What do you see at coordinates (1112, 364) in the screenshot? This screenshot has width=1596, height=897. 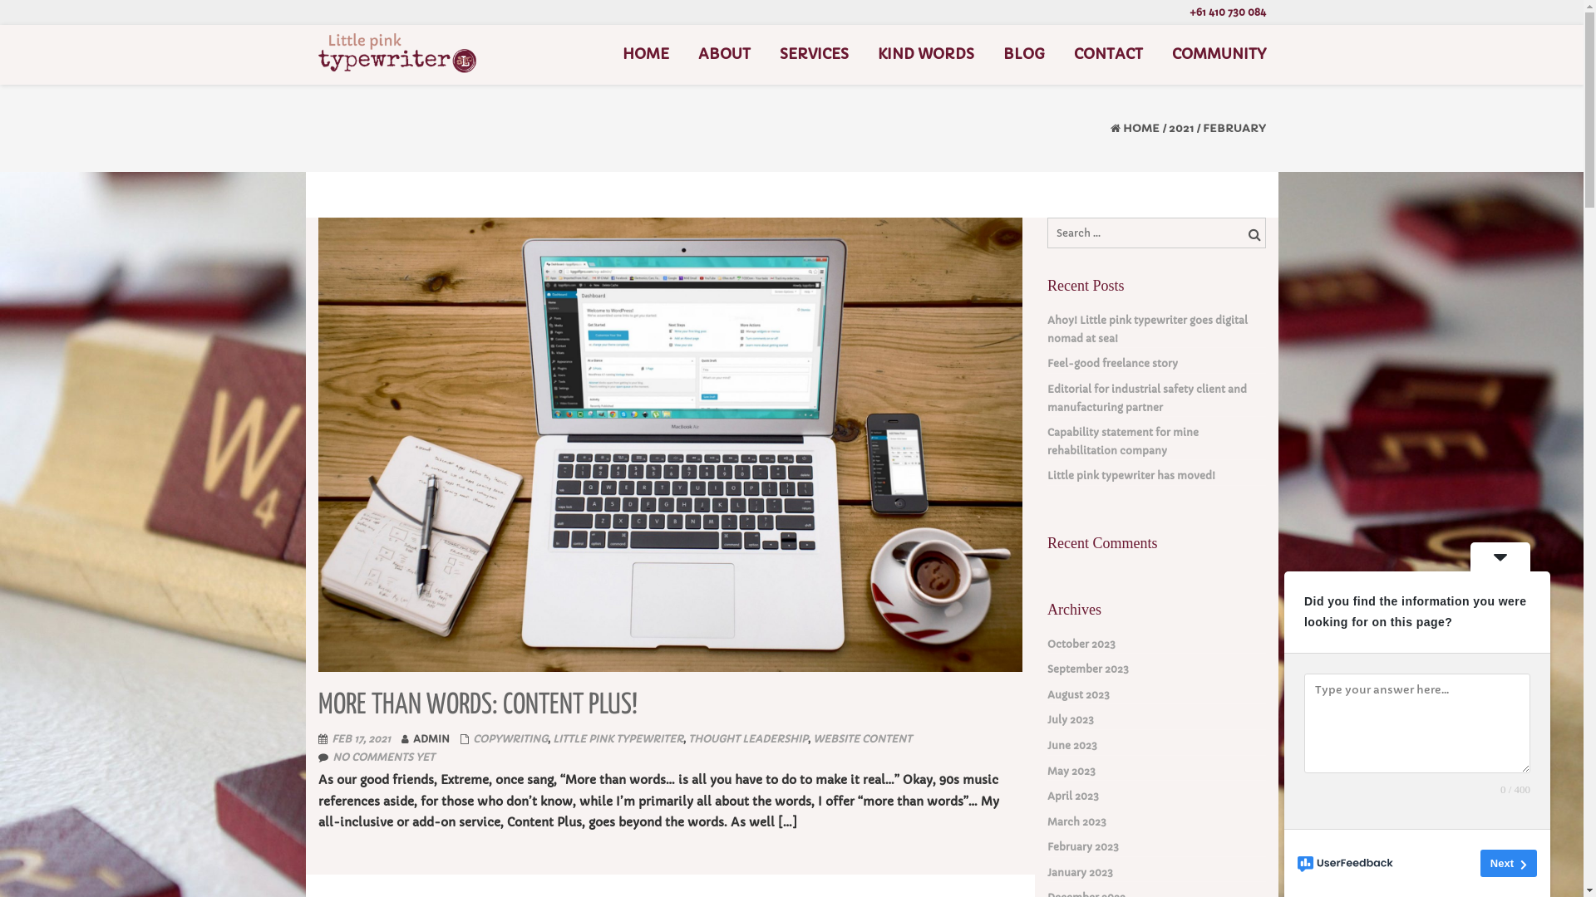 I see `Feel-good freelance story` at bounding box center [1112, 364].